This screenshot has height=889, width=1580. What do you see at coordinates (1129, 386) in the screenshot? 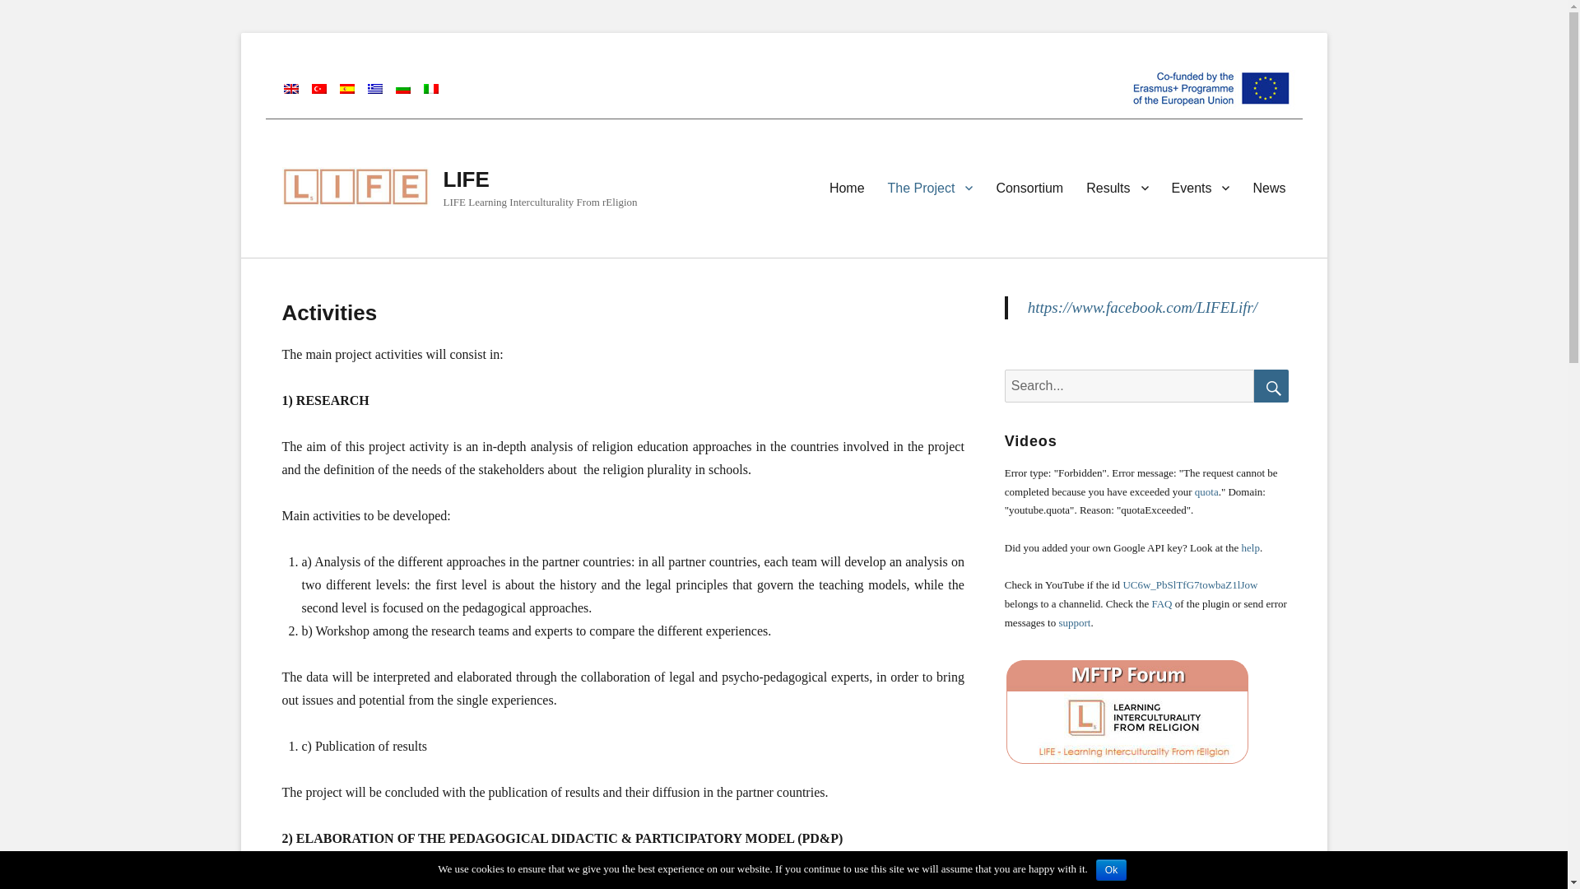
I see `Search for:` at bounding box center [1129, 386].